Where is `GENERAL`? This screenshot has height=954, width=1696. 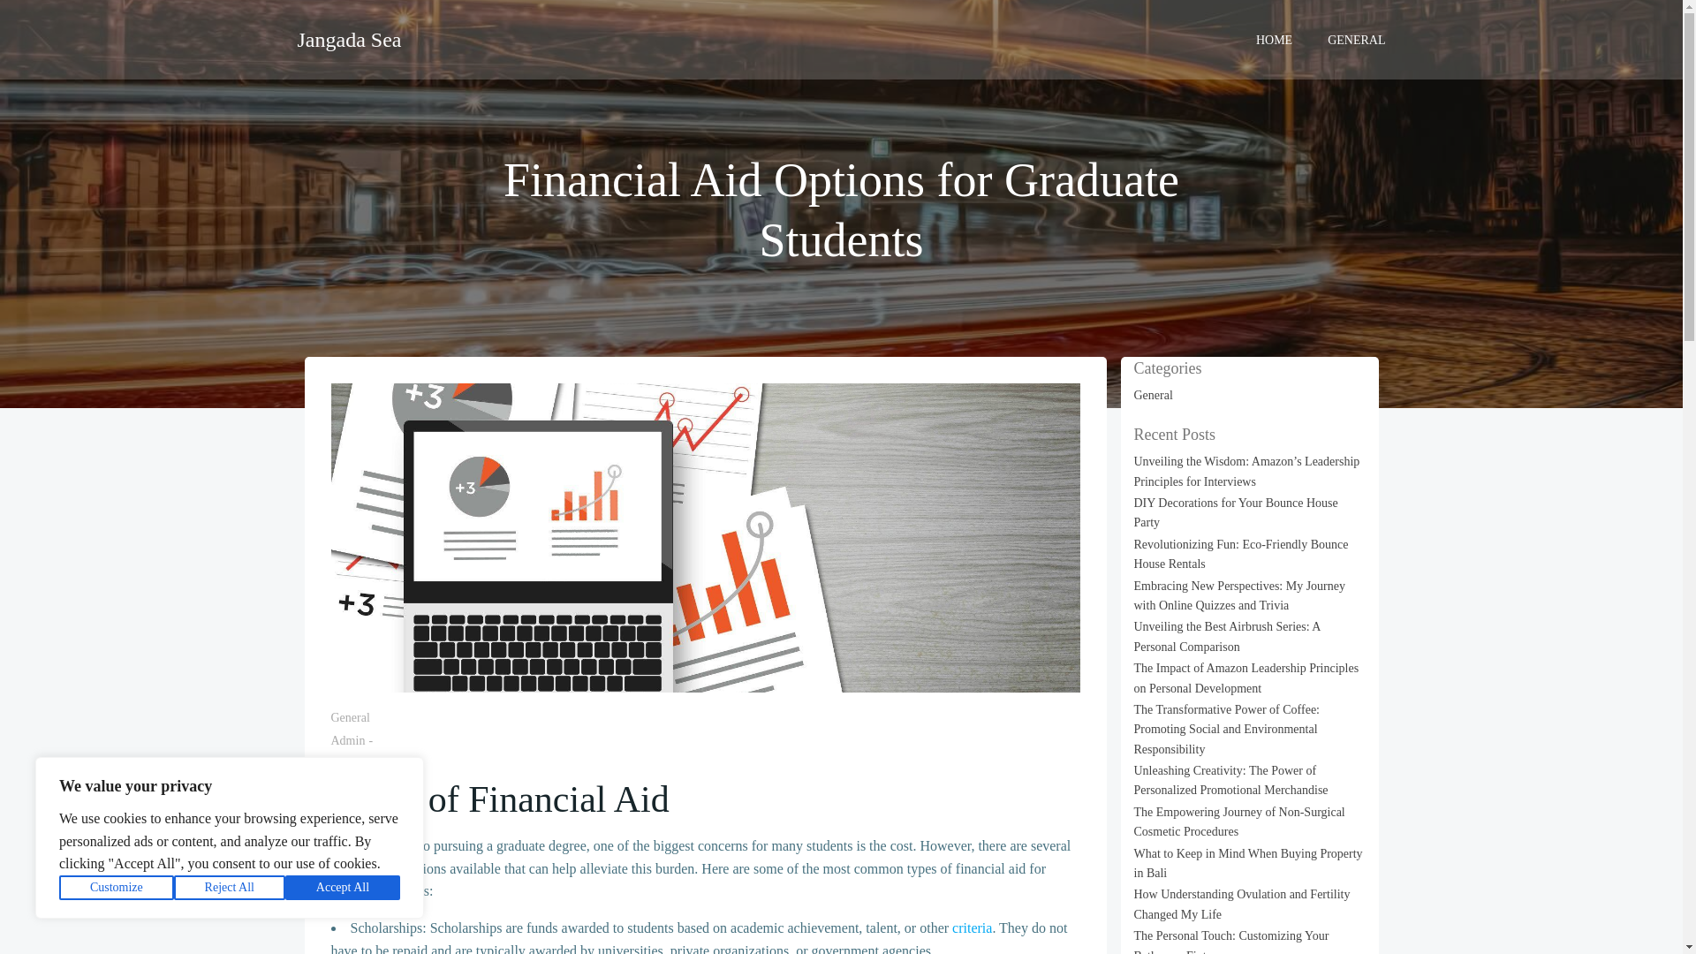
GENERAL is located at coordinates (1357, 39).